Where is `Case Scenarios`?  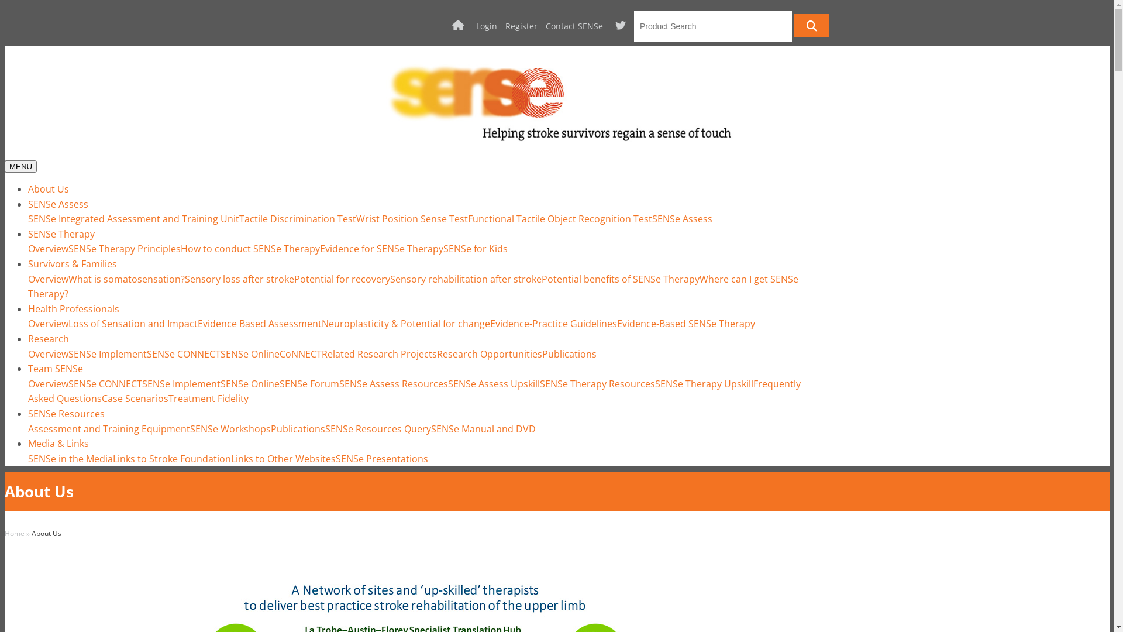 Case Scenarios is located at coordinates (135, 399).